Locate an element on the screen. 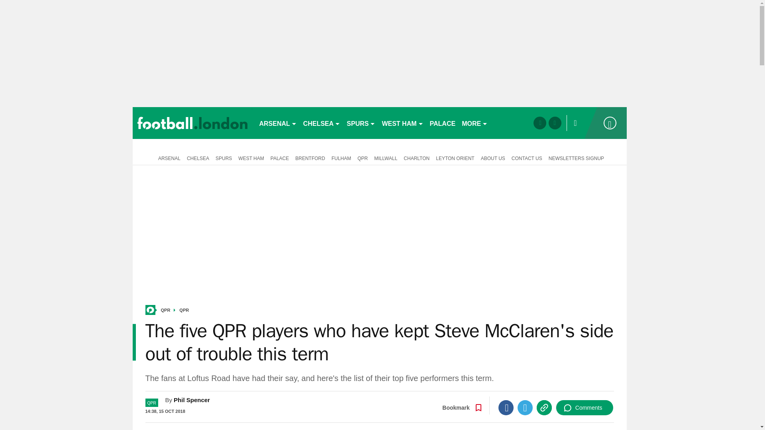 This screenshot has width=765, height=430. facebook is located at coordinates (539, 123).